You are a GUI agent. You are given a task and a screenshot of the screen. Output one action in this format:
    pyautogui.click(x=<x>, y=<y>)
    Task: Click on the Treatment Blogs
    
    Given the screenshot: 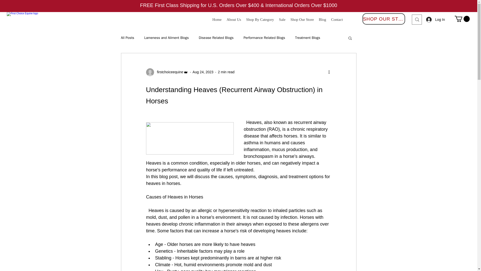 What is the action you would take?
    pyautogui.click(x=308, y=38)
    